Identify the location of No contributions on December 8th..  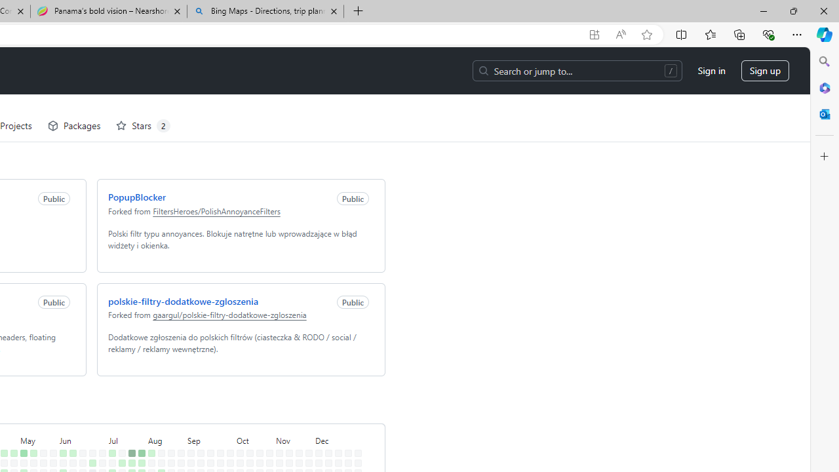
(326, 406).